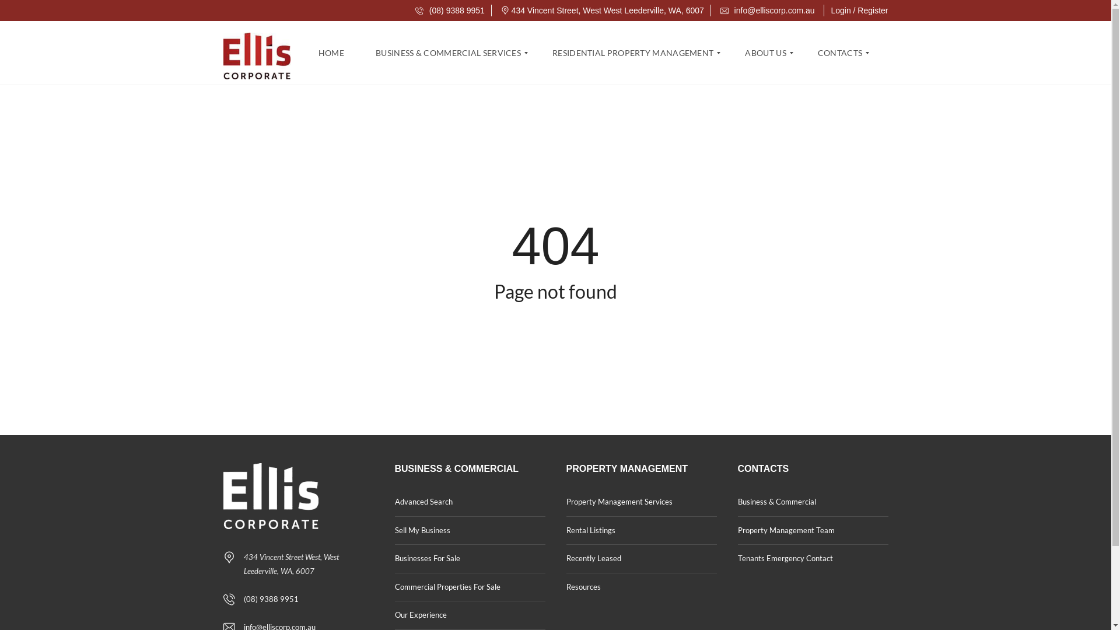  Describe the element at coordinates (450, 10) in the screenshot. I see `(08) 9388 9951` at that location.